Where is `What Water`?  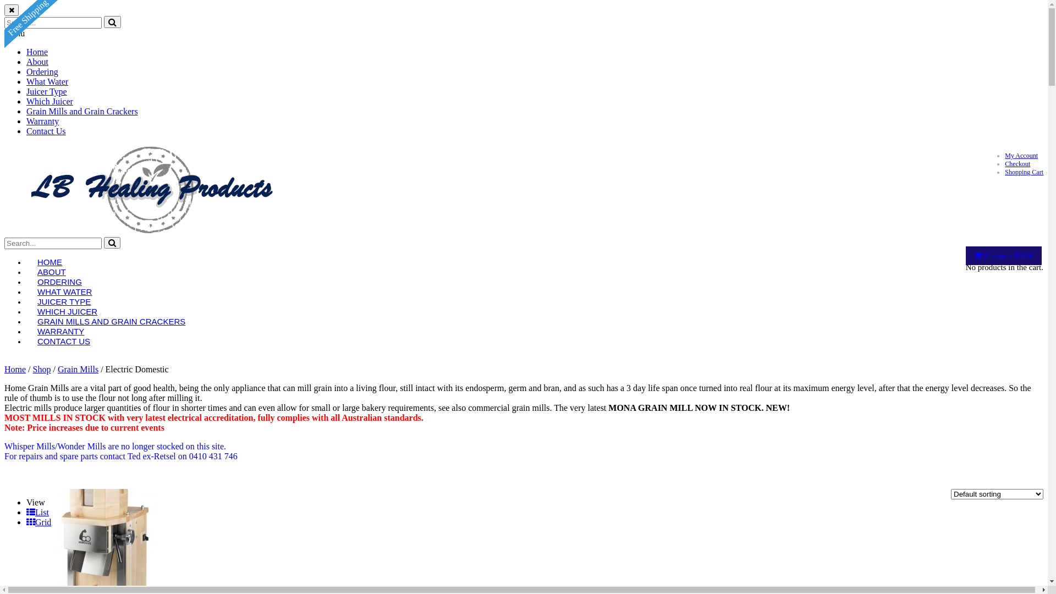 What Water is located at coordinates (47, 81).